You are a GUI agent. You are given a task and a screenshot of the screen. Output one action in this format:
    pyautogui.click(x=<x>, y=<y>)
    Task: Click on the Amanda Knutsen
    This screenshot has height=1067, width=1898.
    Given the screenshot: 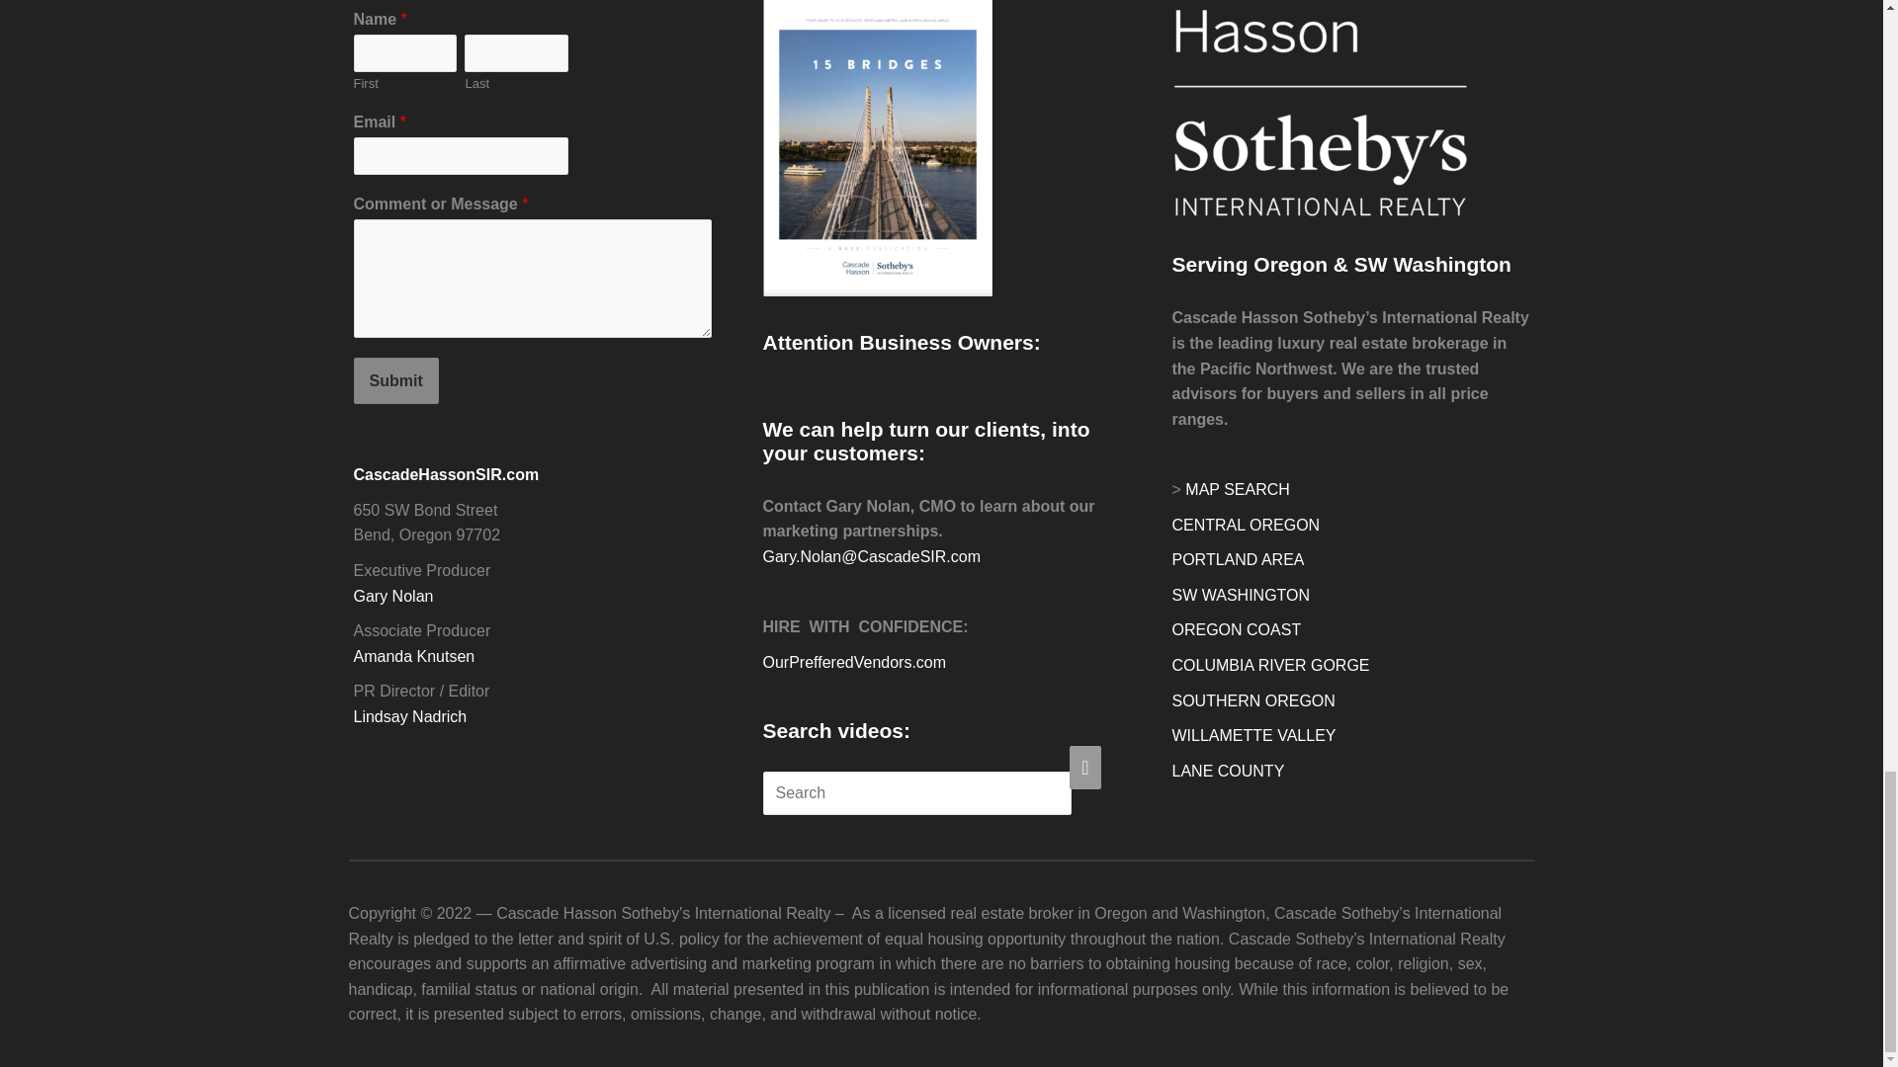 What is the action you would take?
    pyautogui.click(x=414, y=656)
    